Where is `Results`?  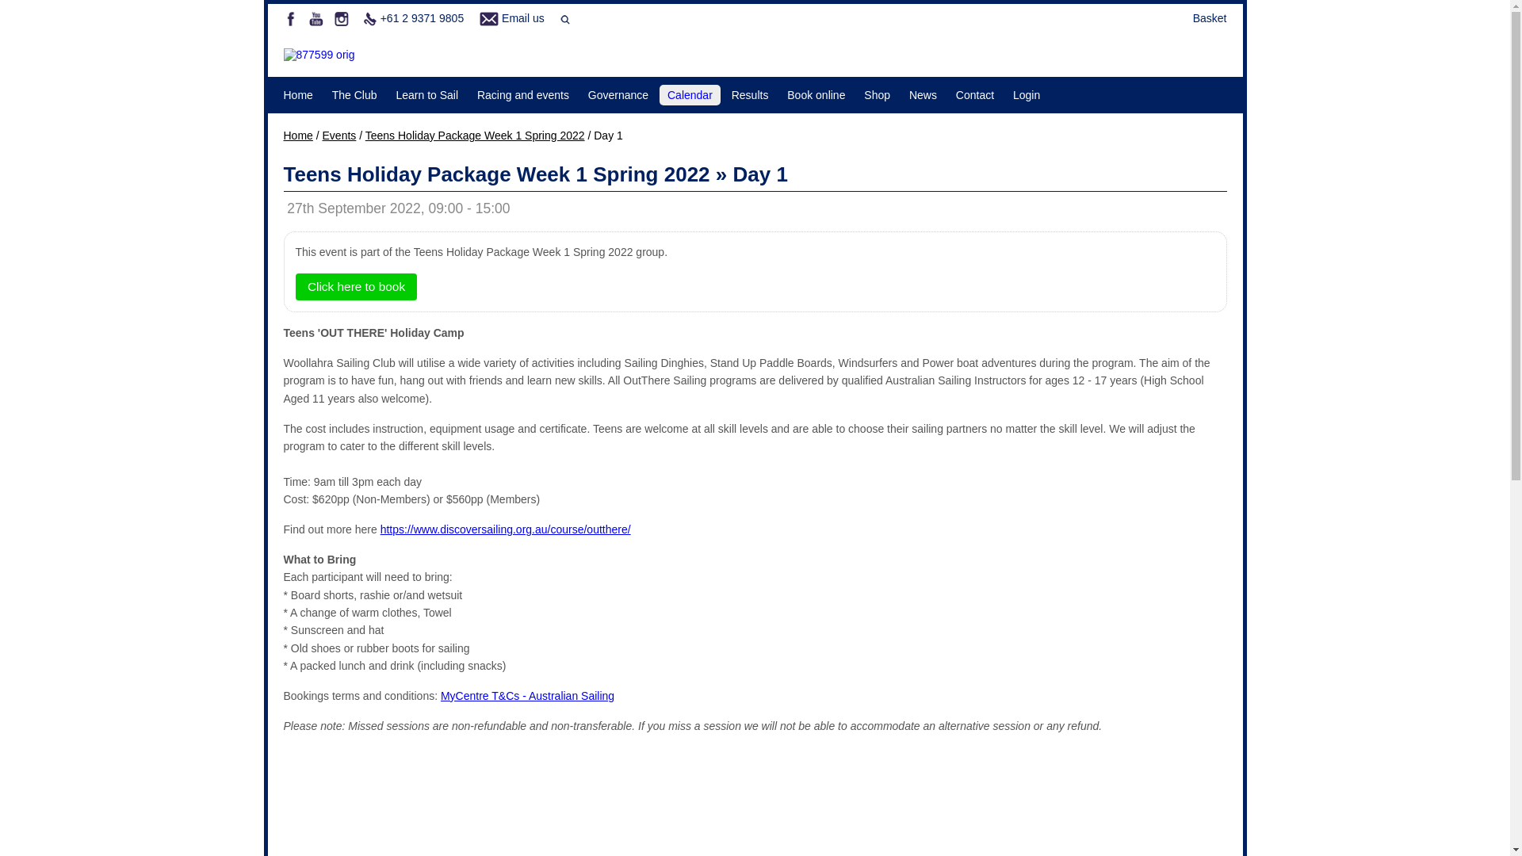 Results is located at coordinates (750, 95).